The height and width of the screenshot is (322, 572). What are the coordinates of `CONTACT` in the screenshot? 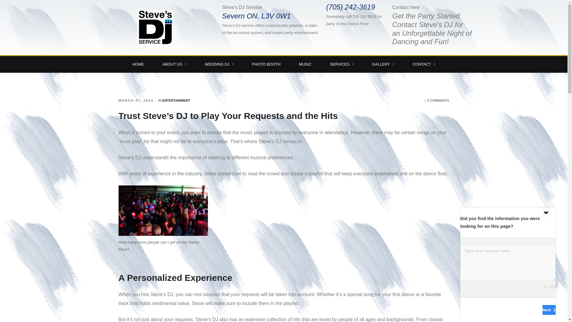 It's located at (424, 64).